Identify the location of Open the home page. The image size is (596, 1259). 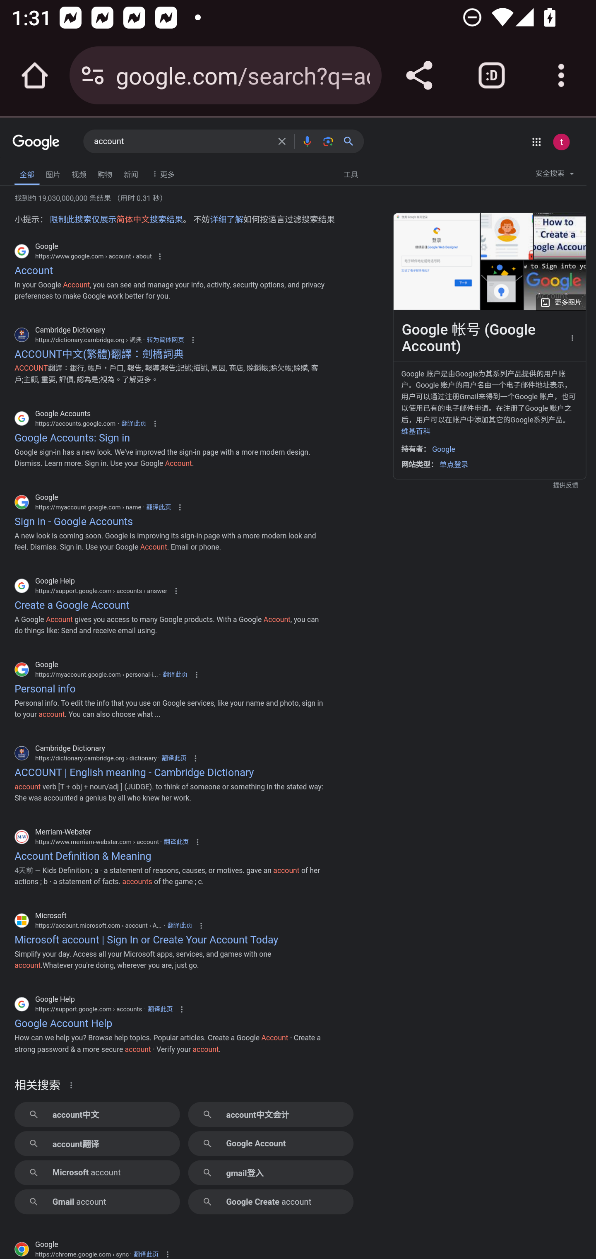
(35, 75).